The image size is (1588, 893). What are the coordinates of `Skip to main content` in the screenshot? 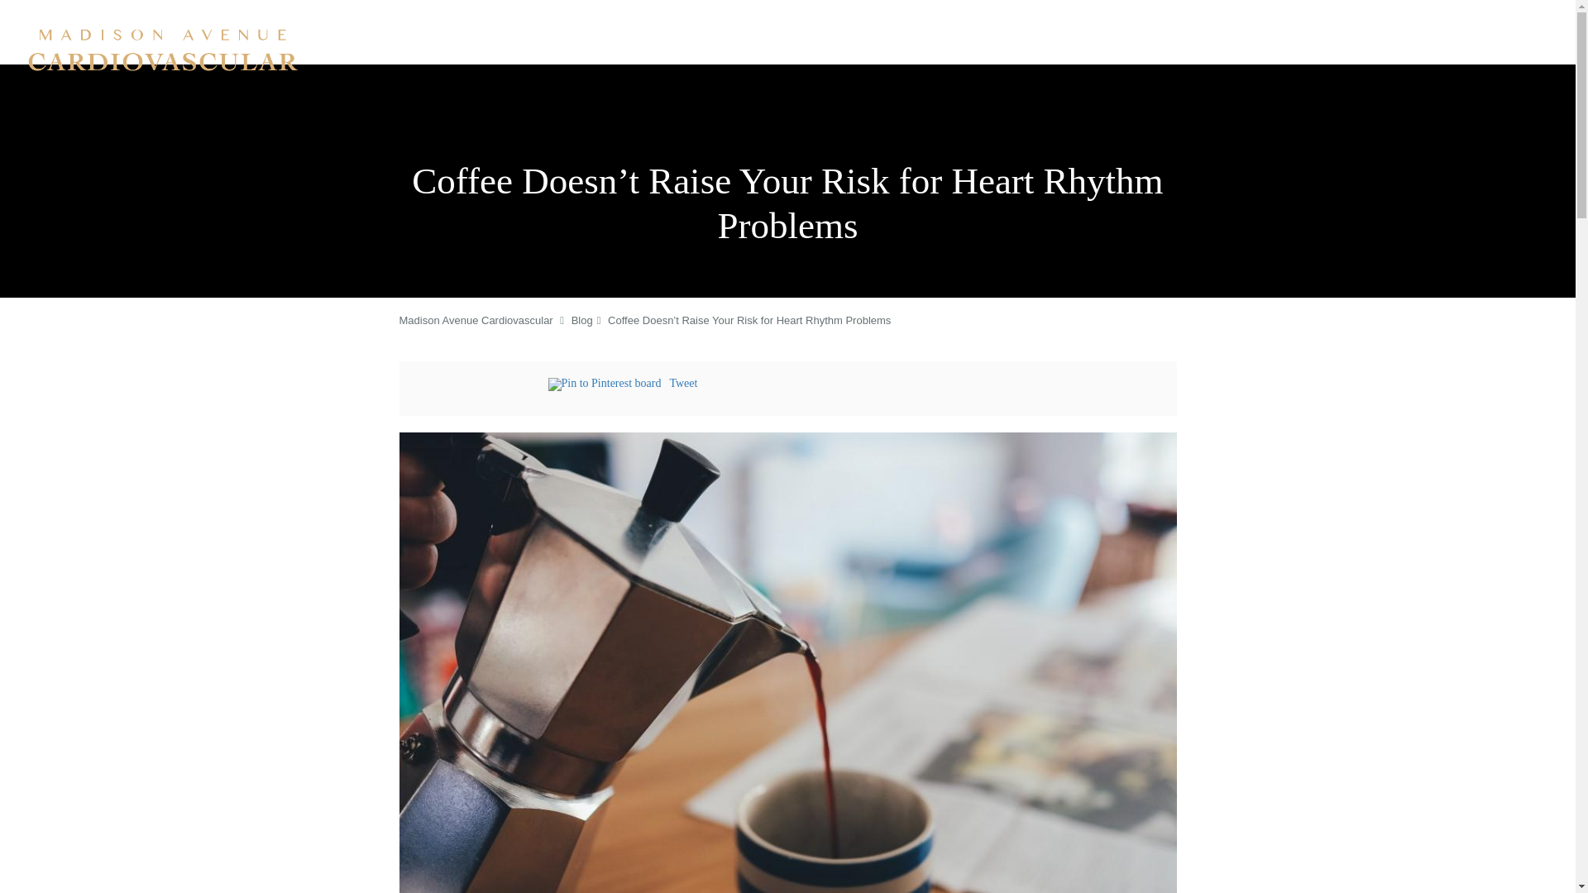 It's located at (81, 8).